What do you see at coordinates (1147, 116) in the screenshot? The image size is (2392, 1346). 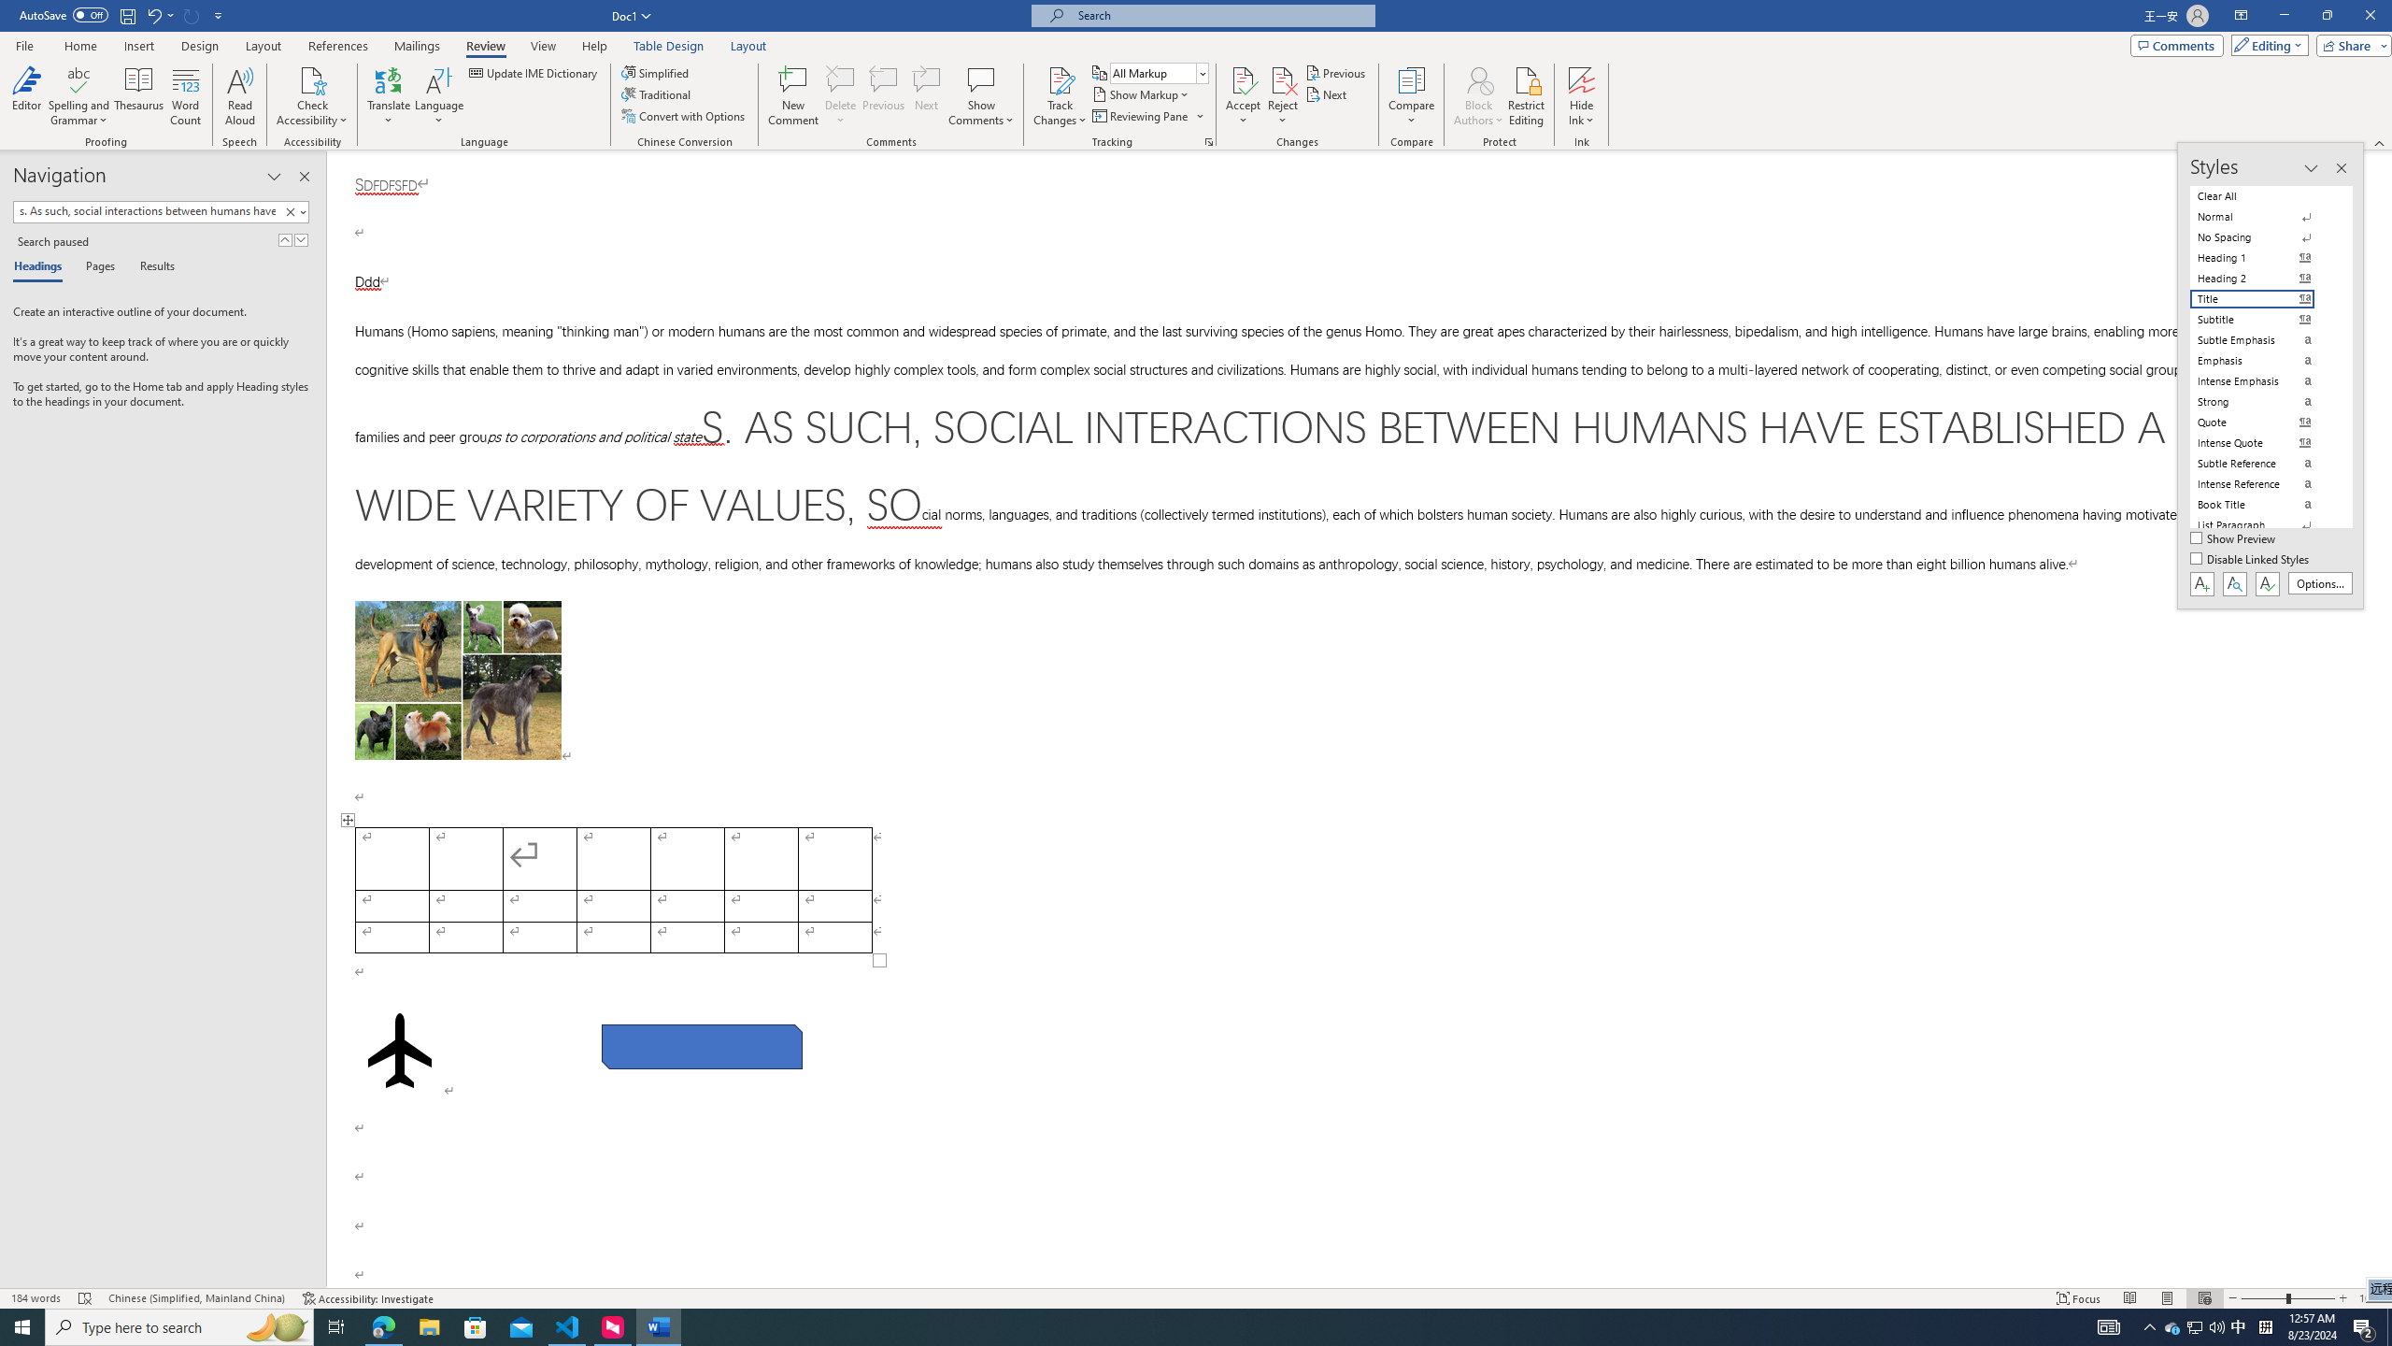 I see `Reviewing Pane` at bounding box center [1147, 116].